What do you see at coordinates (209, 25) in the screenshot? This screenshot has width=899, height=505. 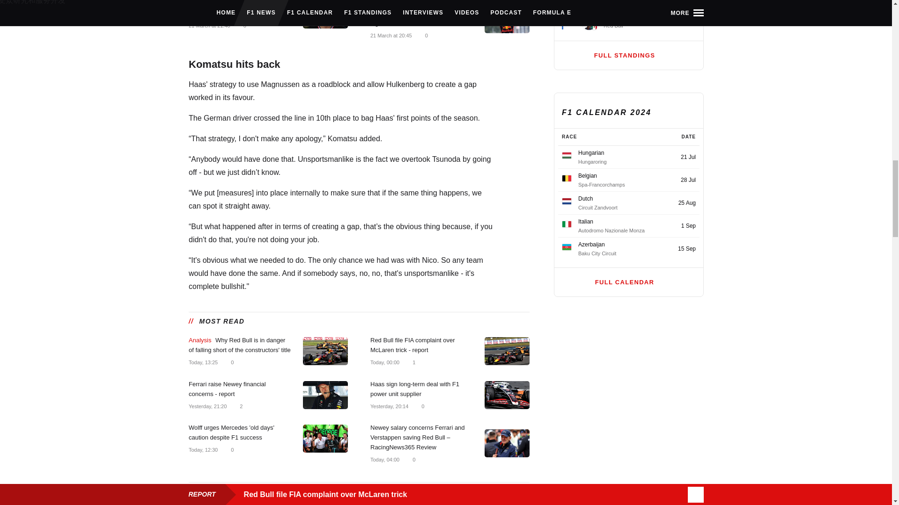 I see `Thursday 21 March 2024 at 21:40` at bounding box center [209, 25].